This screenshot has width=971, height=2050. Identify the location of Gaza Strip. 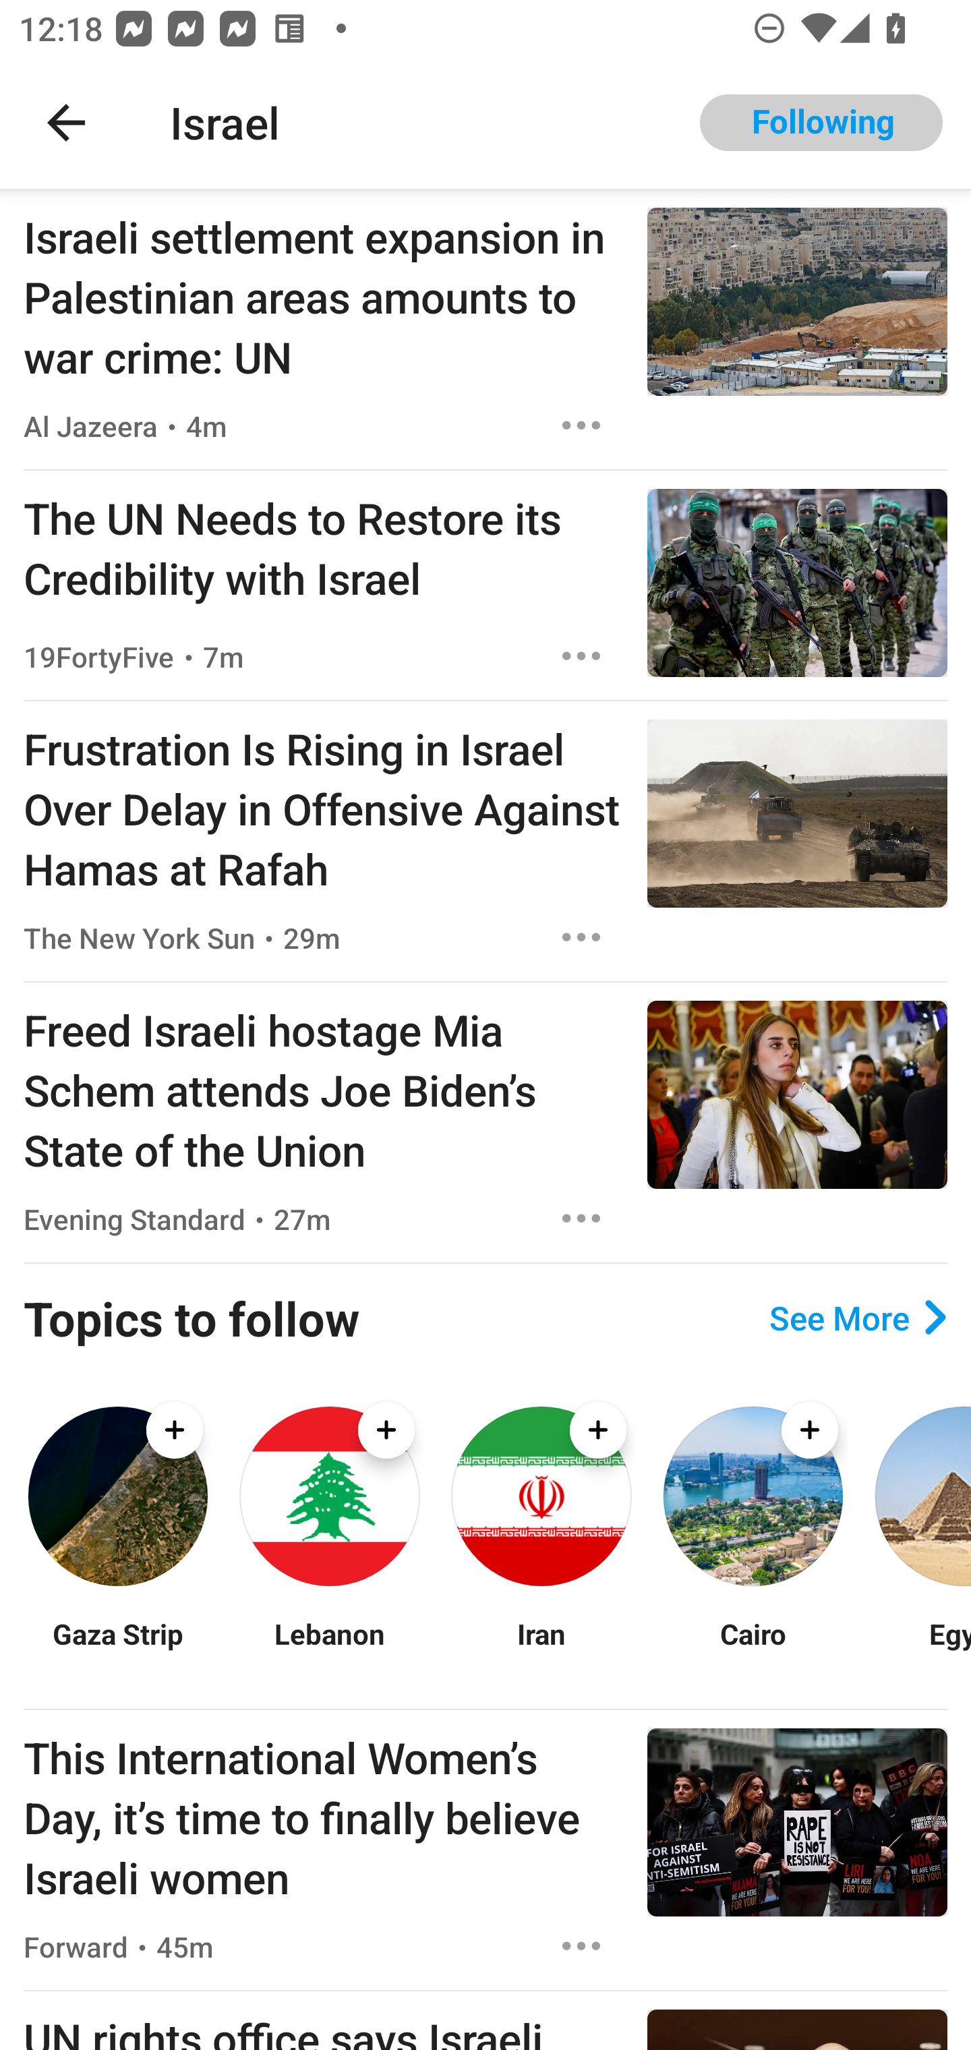
(117, 1649).